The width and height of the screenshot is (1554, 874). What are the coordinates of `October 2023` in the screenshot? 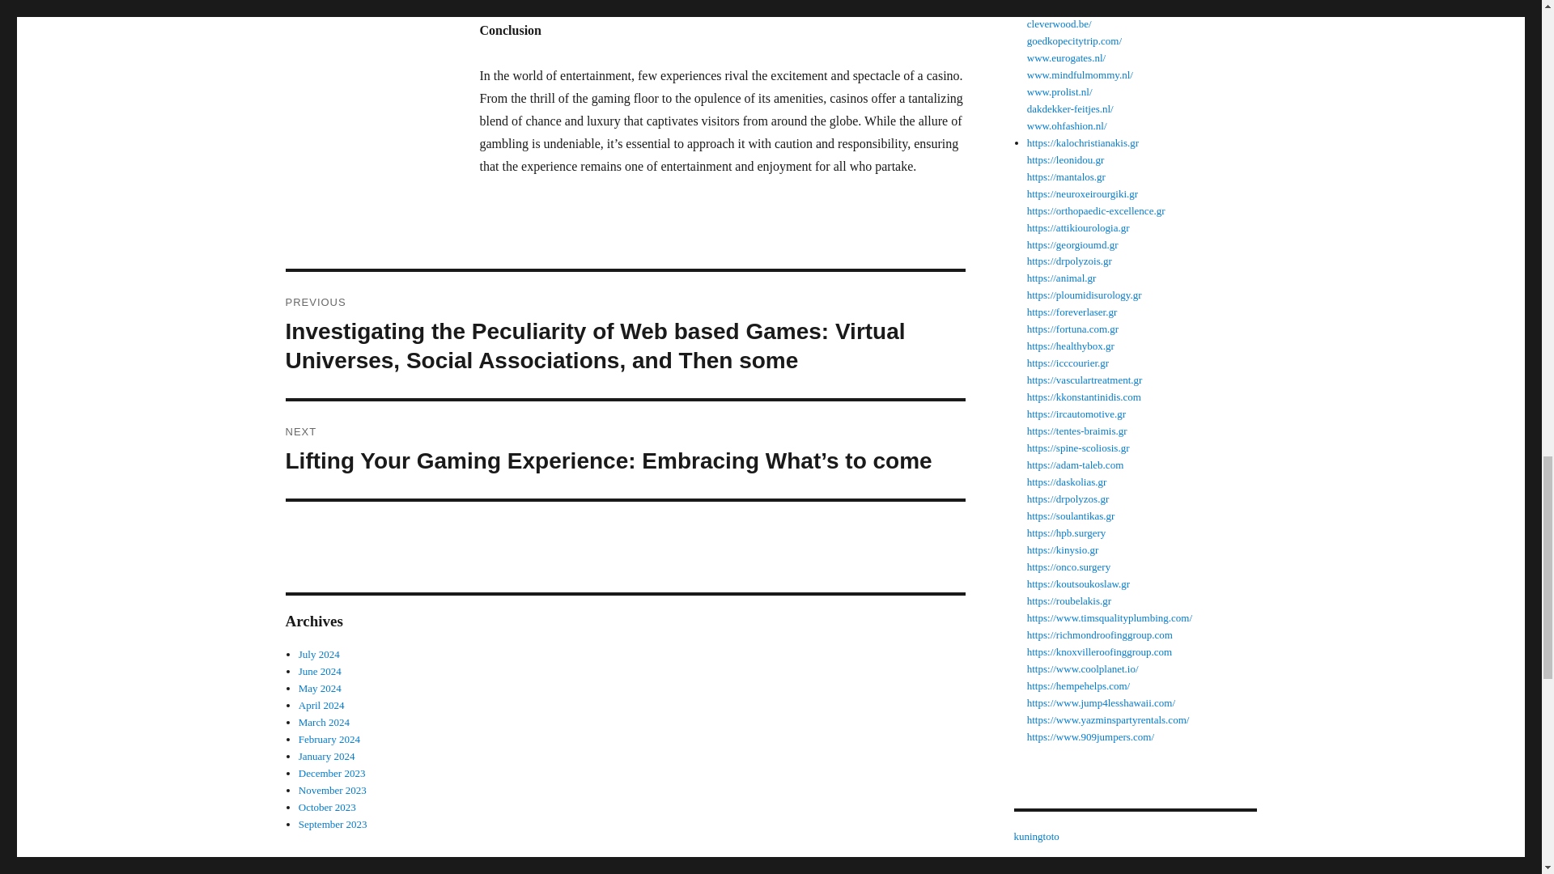 It's located at (327, 808).